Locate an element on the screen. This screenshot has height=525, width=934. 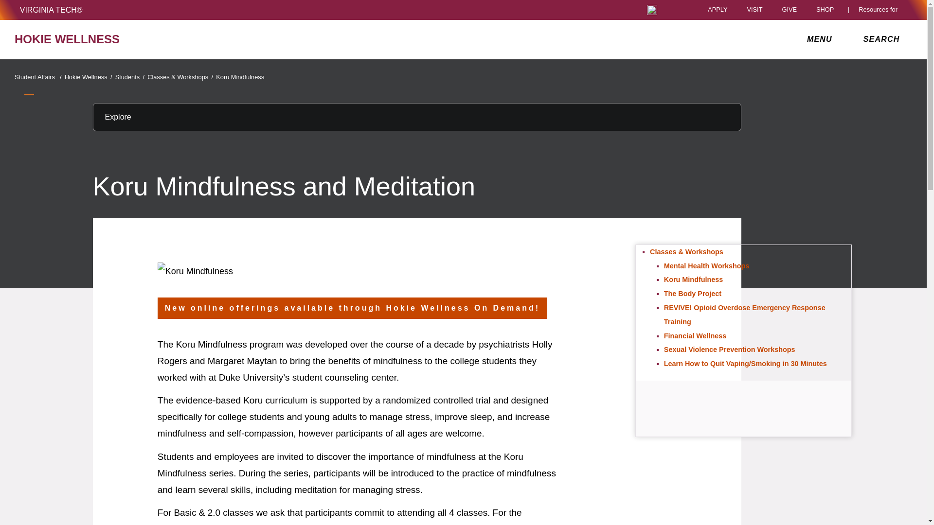
MENU is located at coordinates (822, 39).